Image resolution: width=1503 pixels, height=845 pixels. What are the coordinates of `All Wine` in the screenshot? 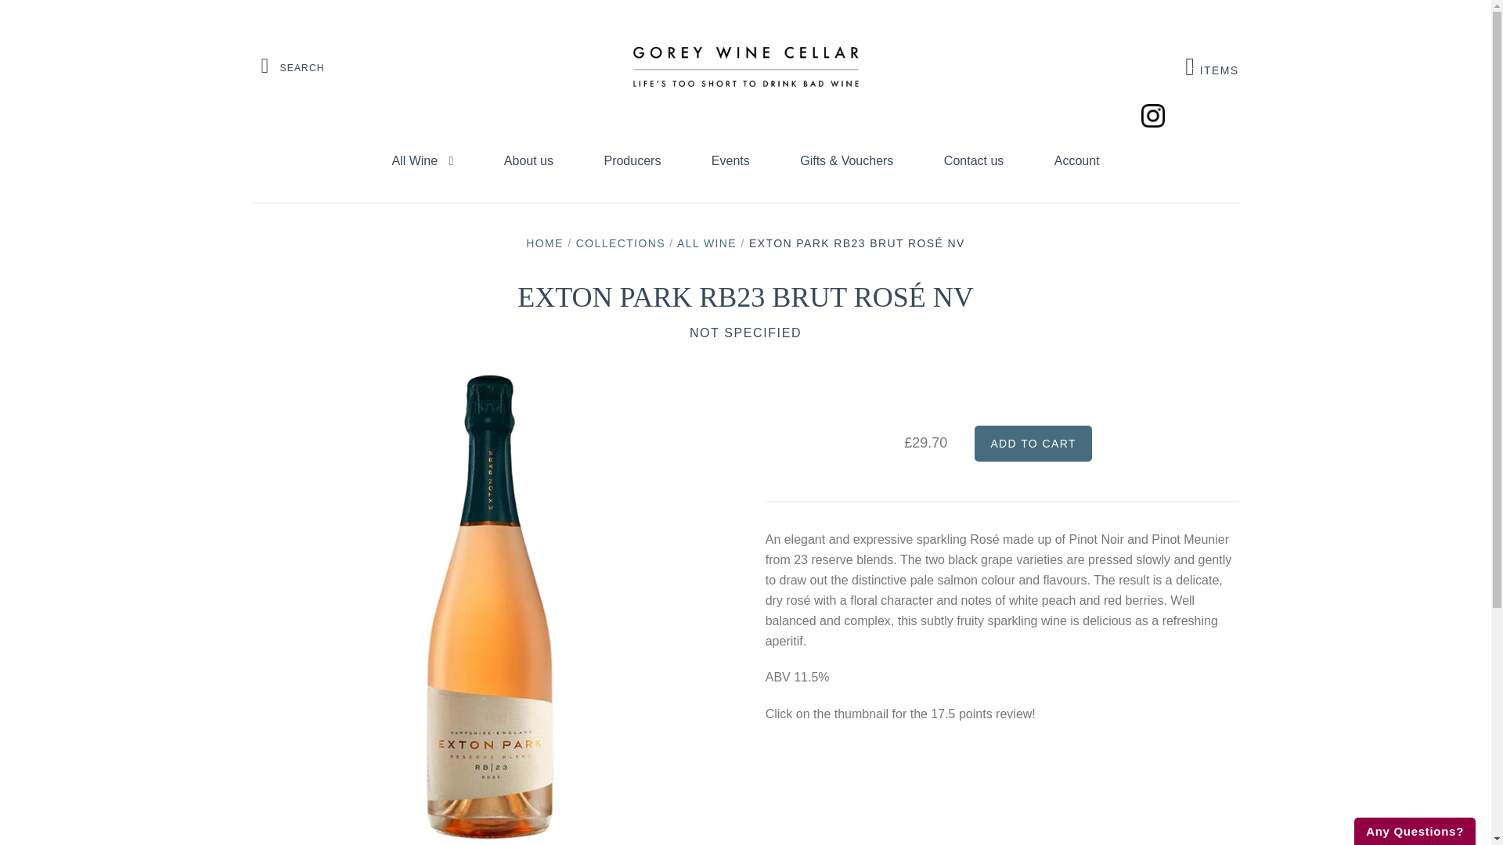 It's located at (1033, 443).